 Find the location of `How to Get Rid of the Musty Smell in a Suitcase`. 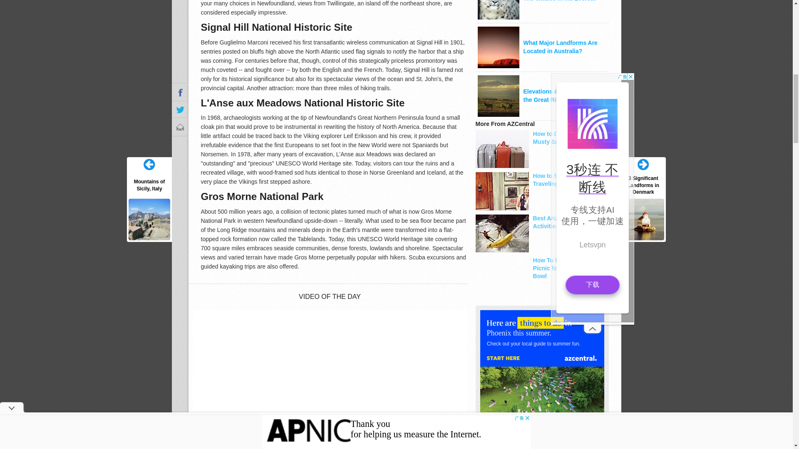

How to Get Rid of the Musty Smell in a Suitcase is located at coordinates (542, 138).